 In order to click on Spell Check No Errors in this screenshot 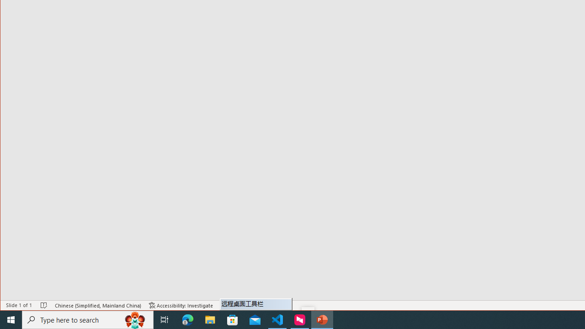, I will do `click(44, 305)`.